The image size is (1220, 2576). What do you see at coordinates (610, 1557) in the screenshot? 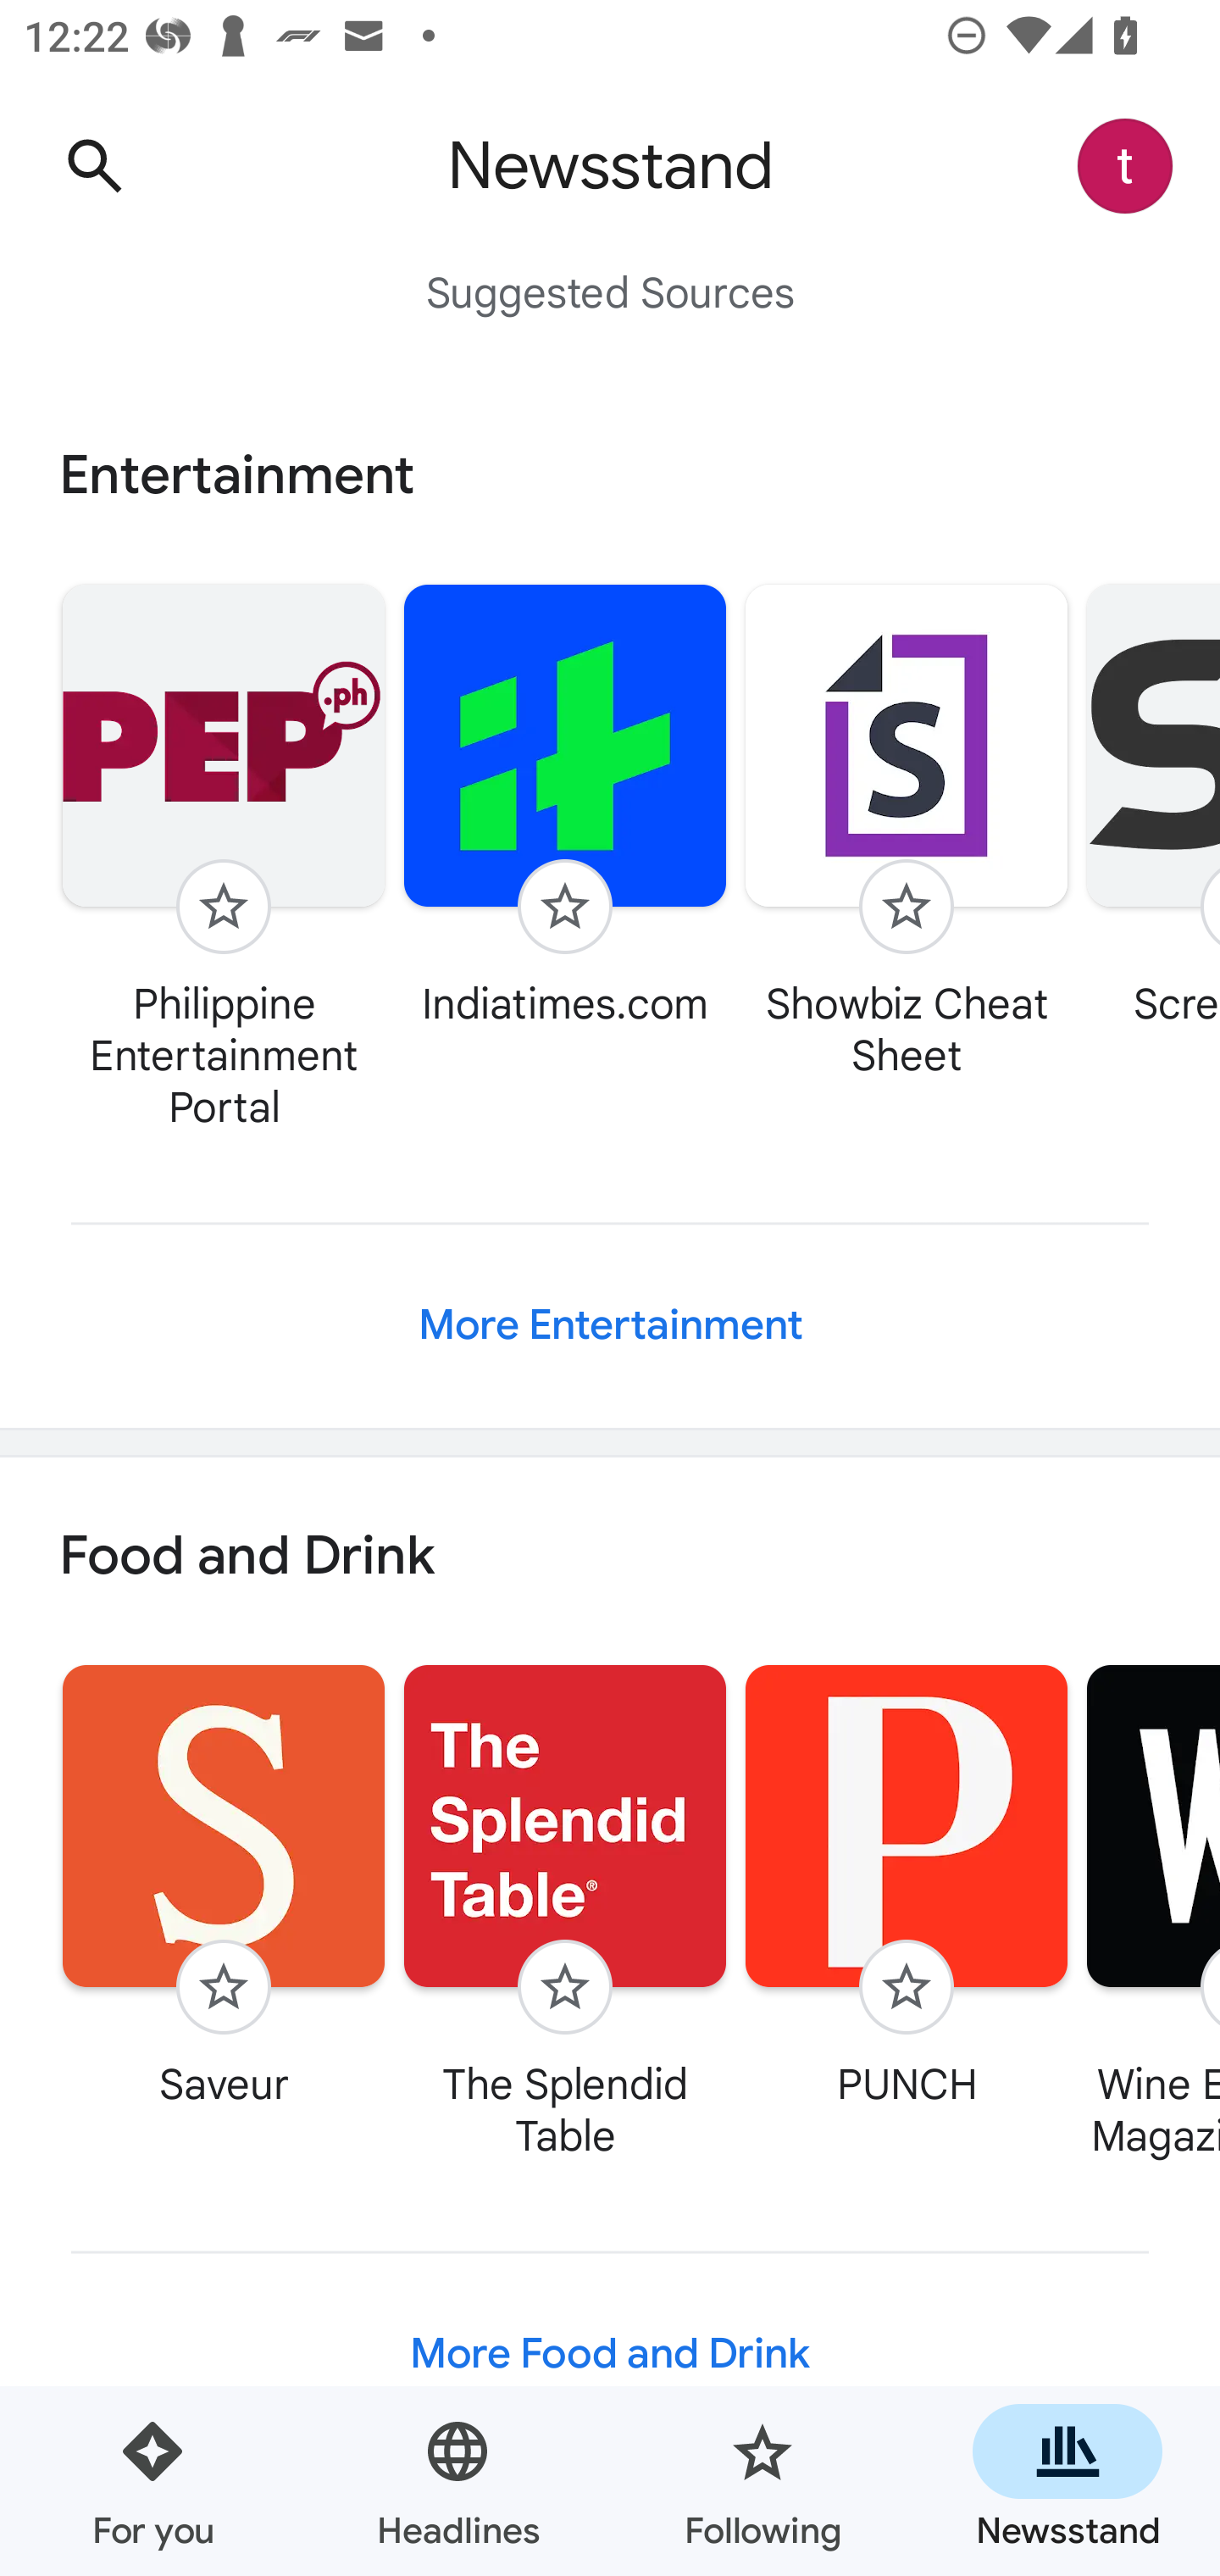
I see `Food and Drink` at bounding box center [610, 1557].